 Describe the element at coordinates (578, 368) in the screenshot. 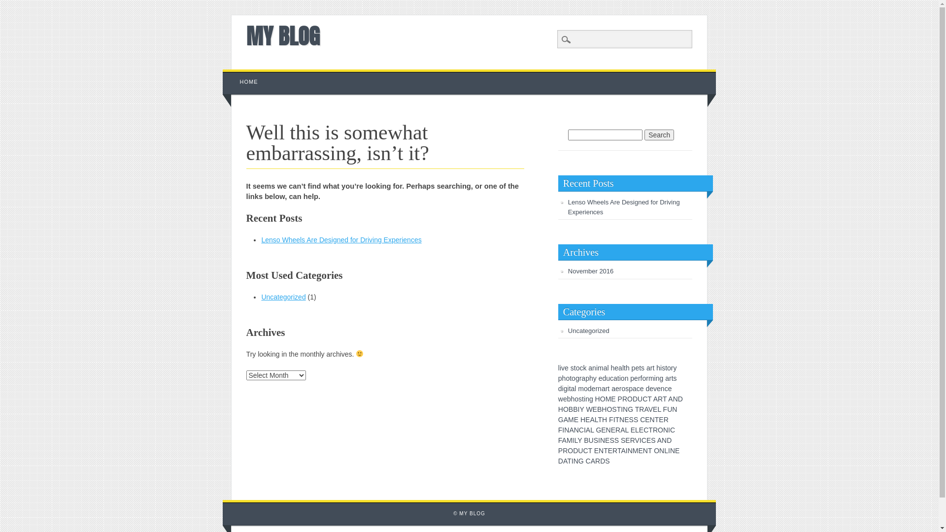

I see `o` at that location.